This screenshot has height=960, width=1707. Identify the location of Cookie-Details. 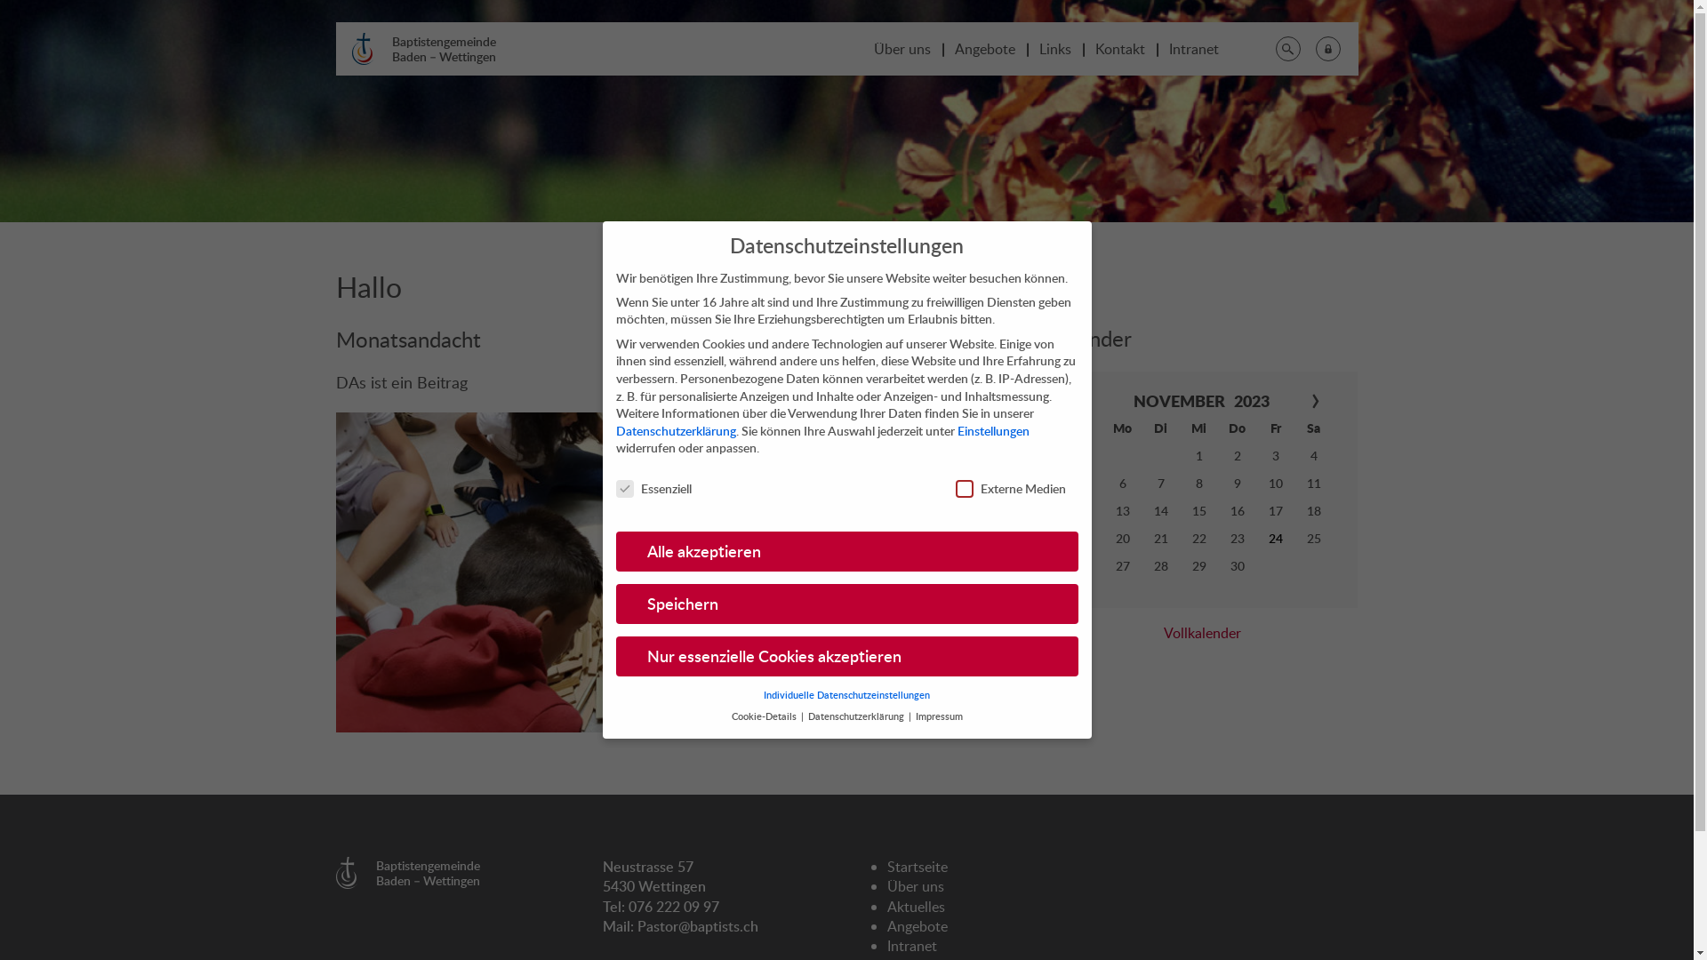
(765, 716).